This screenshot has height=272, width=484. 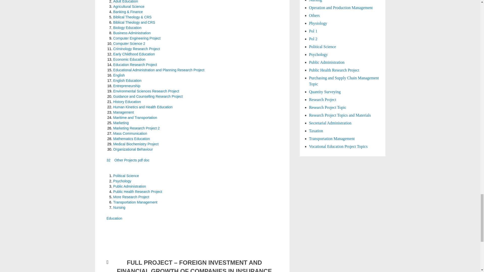 I want to click on Marketing, so click(x=121, y=123).